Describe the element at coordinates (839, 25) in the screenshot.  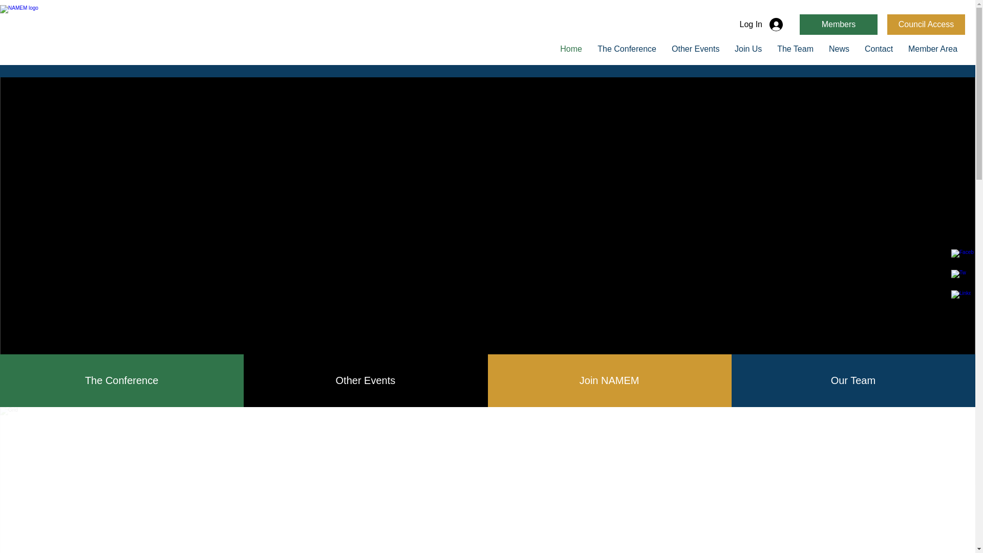
I see `Members` at that location.